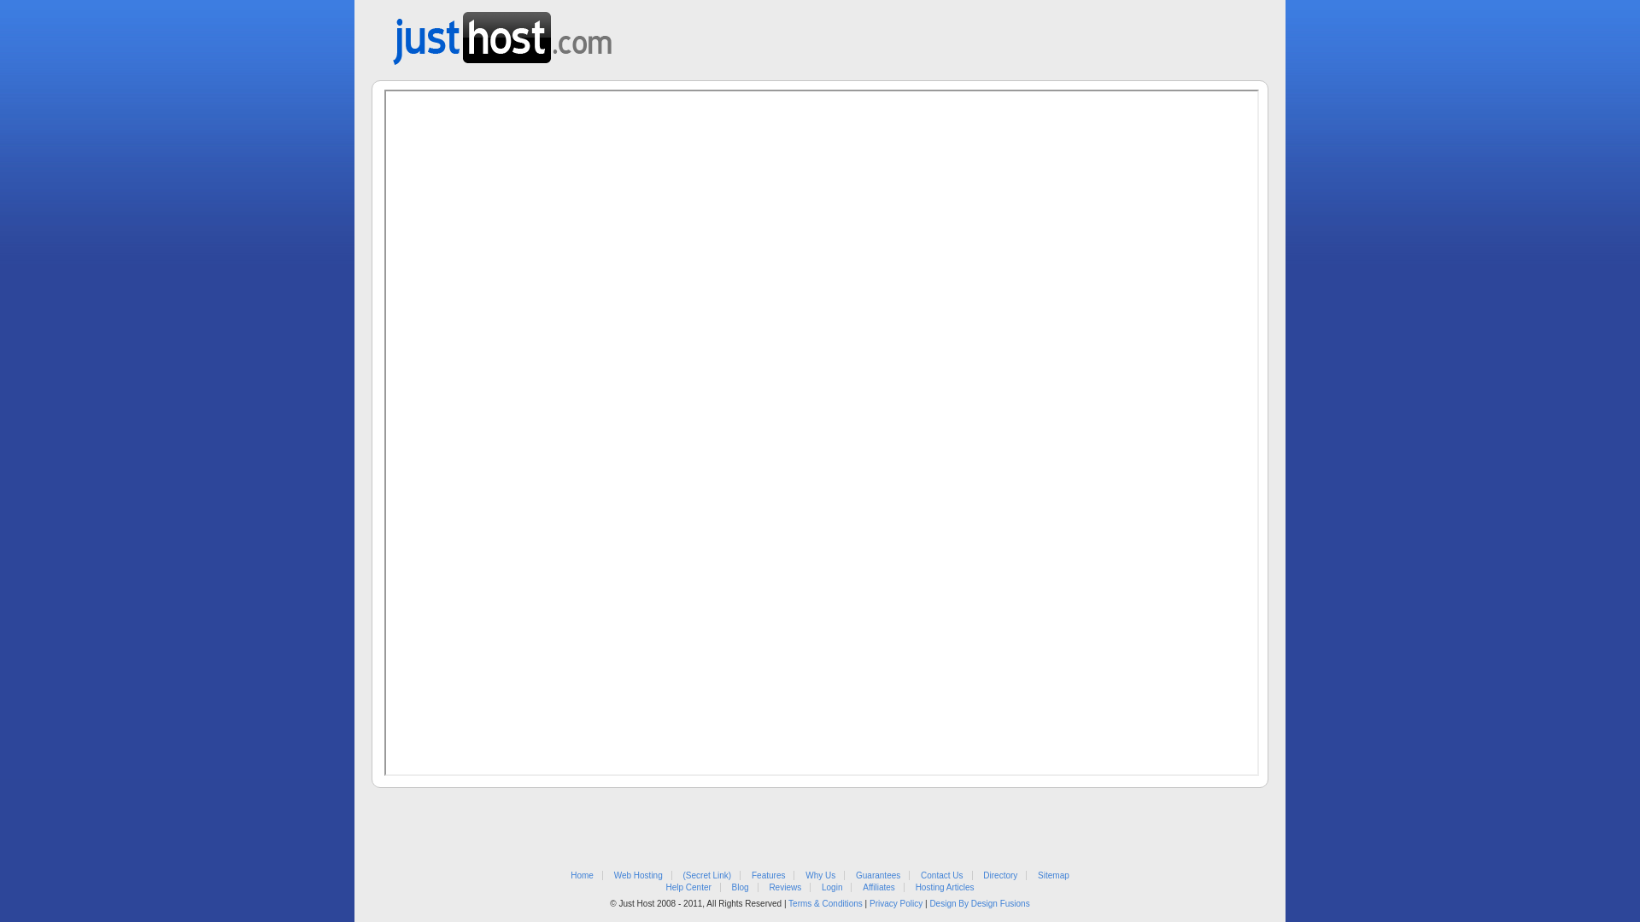 This screenshot has width=1640, height=922. What do you see at coordinates (583, 876) in the screenshot?
I see `Home` at bounding box center [583, 876].